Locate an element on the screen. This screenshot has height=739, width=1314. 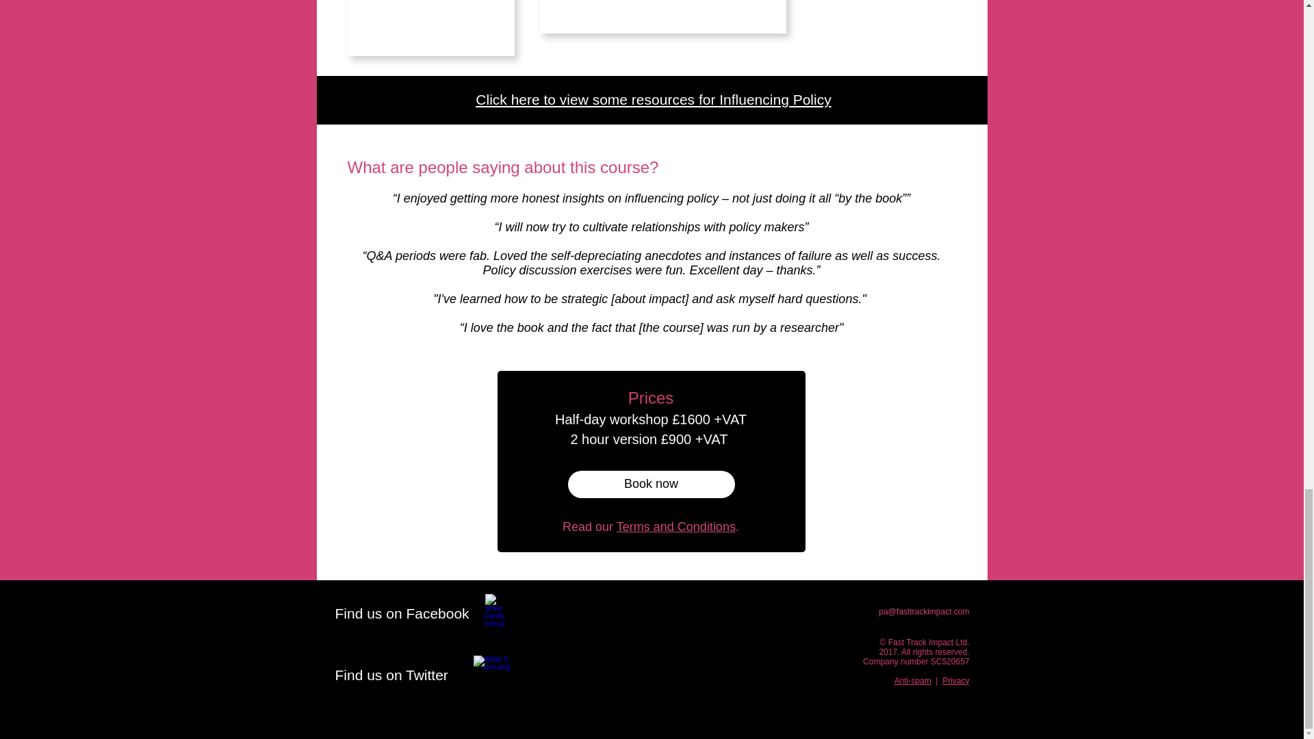
Anti-spam is located at coordinates (913, 681).